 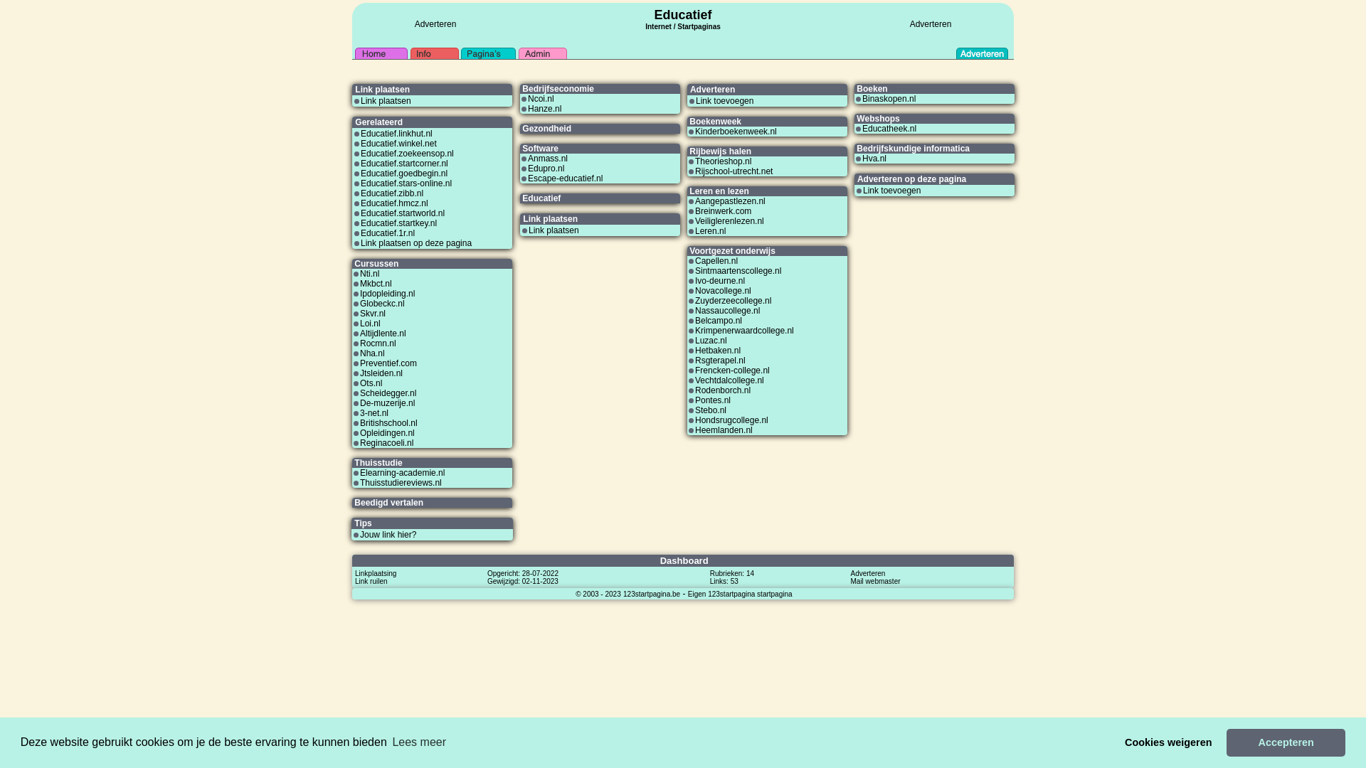 I want to click on Binaskopen.nl, so click(x=889, y=99).